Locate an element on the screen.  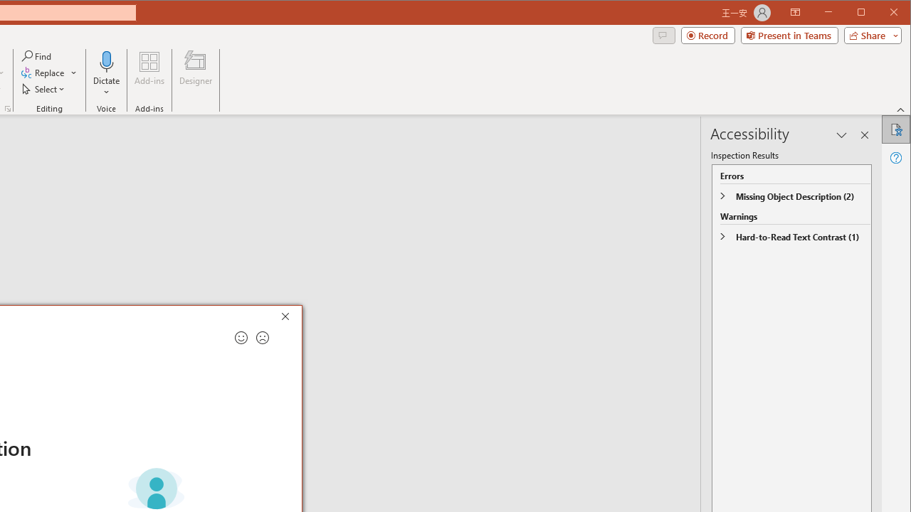
Send a smile for feedback is located at coordinates (241, 338).